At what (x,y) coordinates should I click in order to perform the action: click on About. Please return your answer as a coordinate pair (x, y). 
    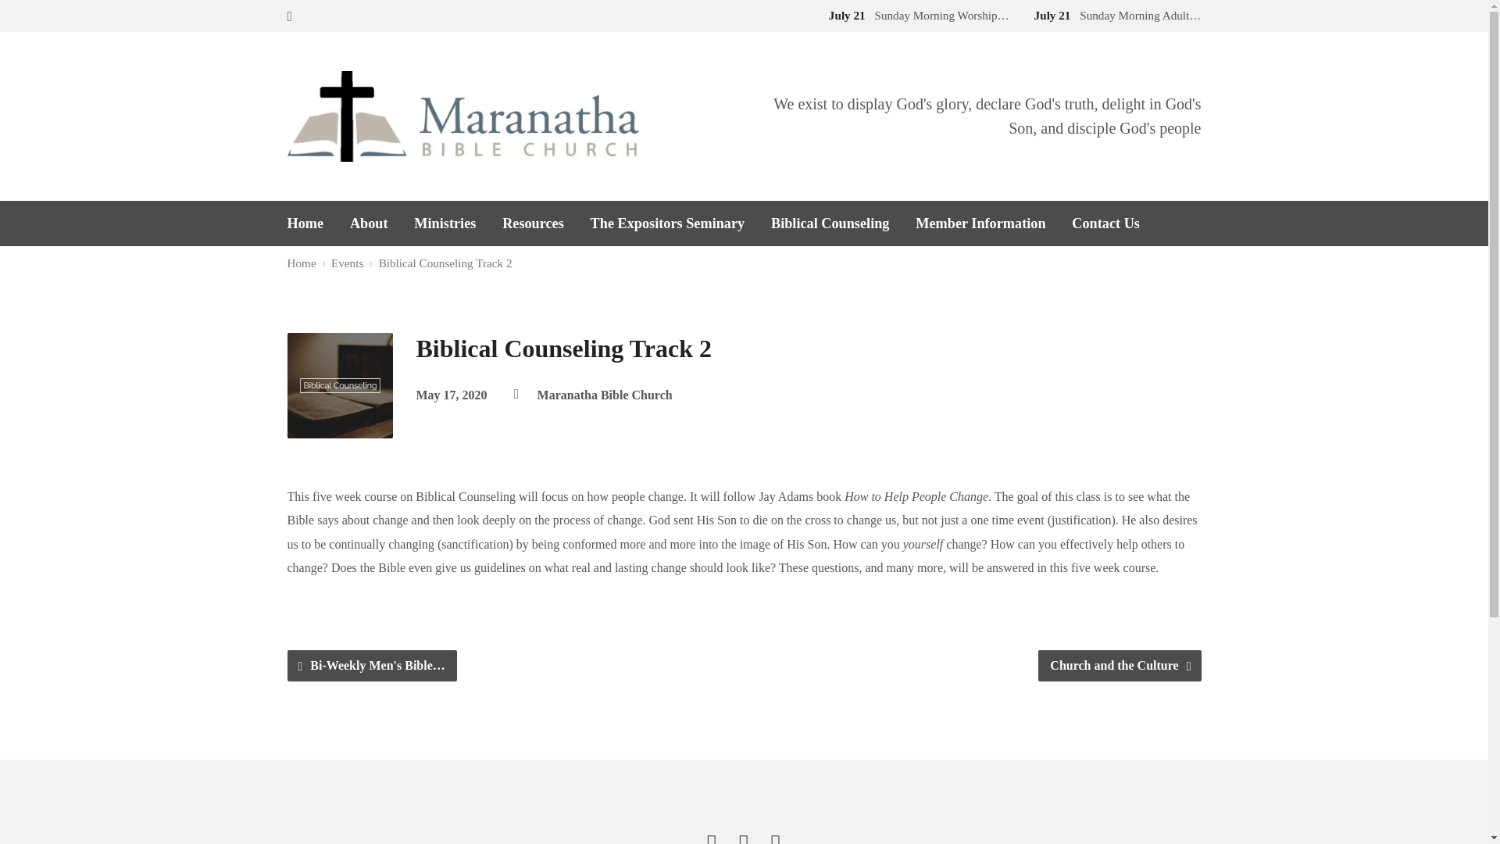
    Looking at the image, I should click on (369, 223).